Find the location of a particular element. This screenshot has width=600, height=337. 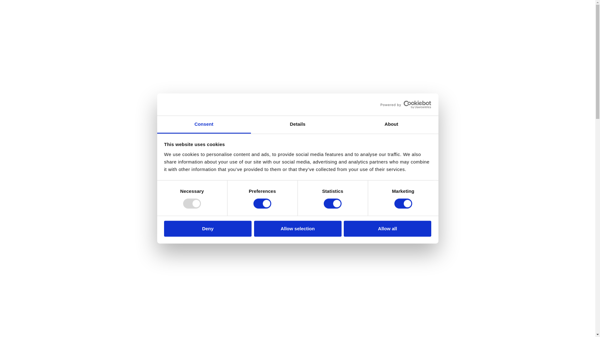

Details is located at coordinates (297, 125).